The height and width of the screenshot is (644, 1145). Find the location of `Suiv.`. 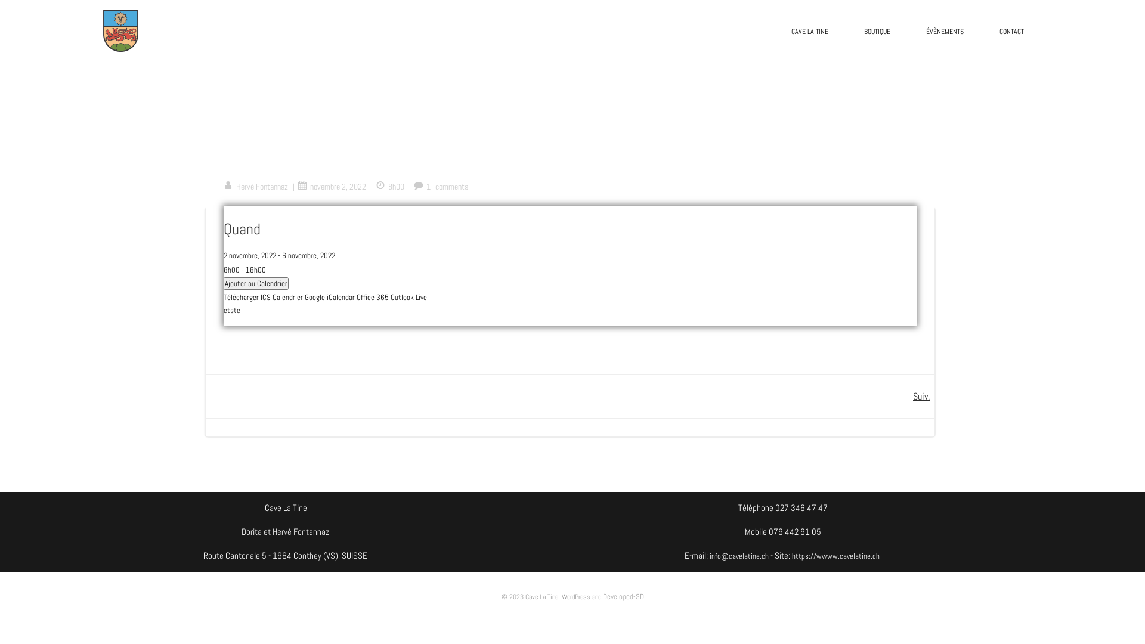

Suiv. is located at coordinates (921, 397).